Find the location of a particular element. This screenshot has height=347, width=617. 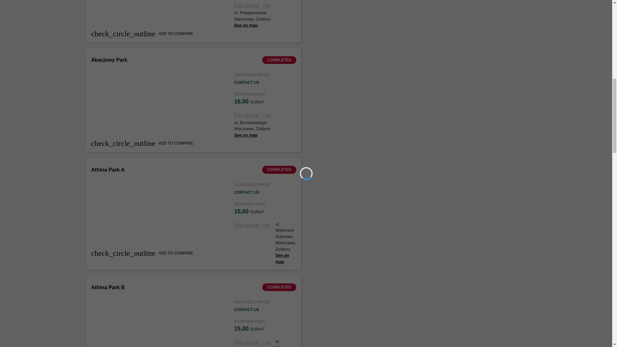

See on map is located at coordinates (246, 135).